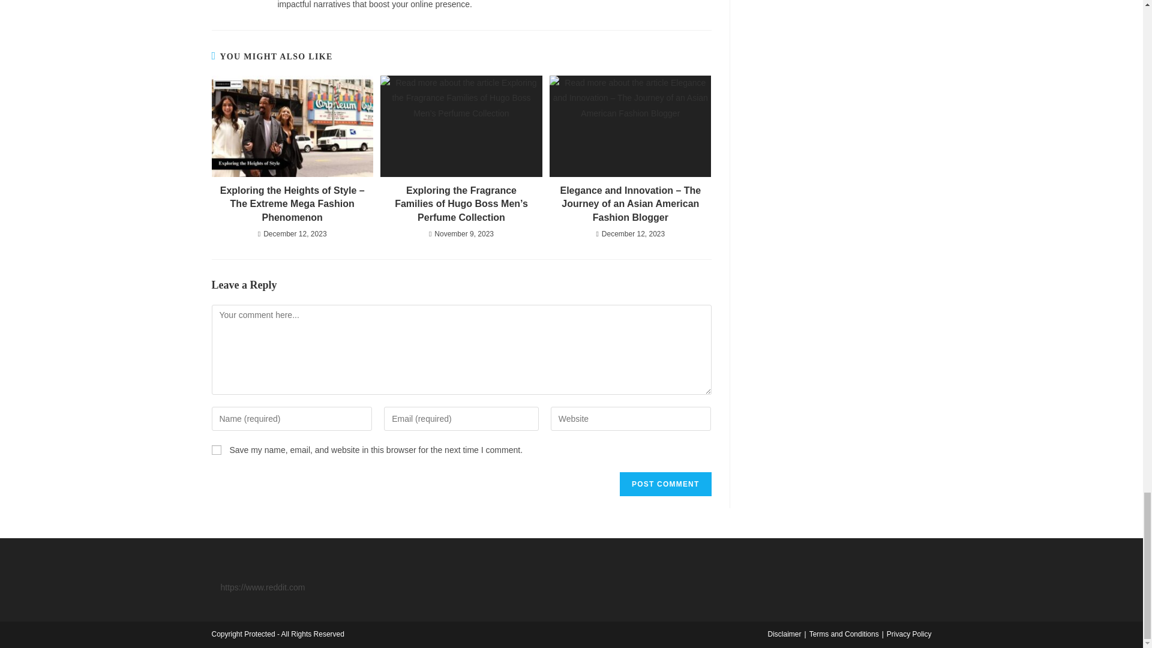 This screenshot has height=648, width=1152. Describe the element at coordinates (216, 450) in the screenshot. I see `yes` at that location.